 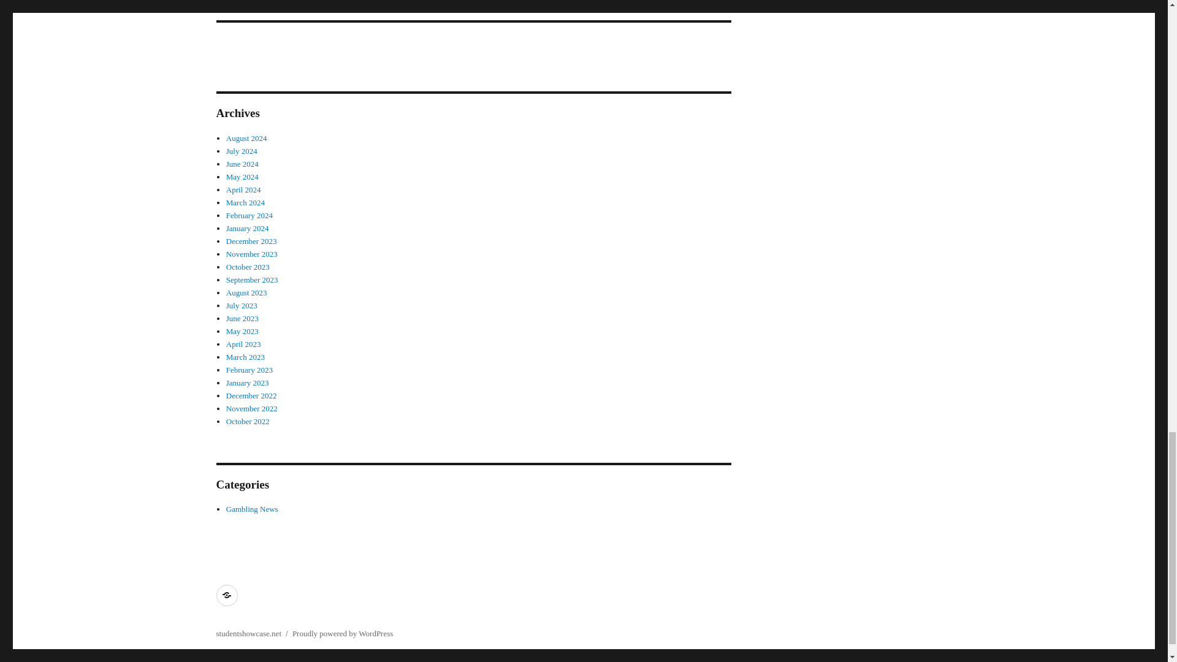 I want to click on December 2023, so click(x=251, y=240).